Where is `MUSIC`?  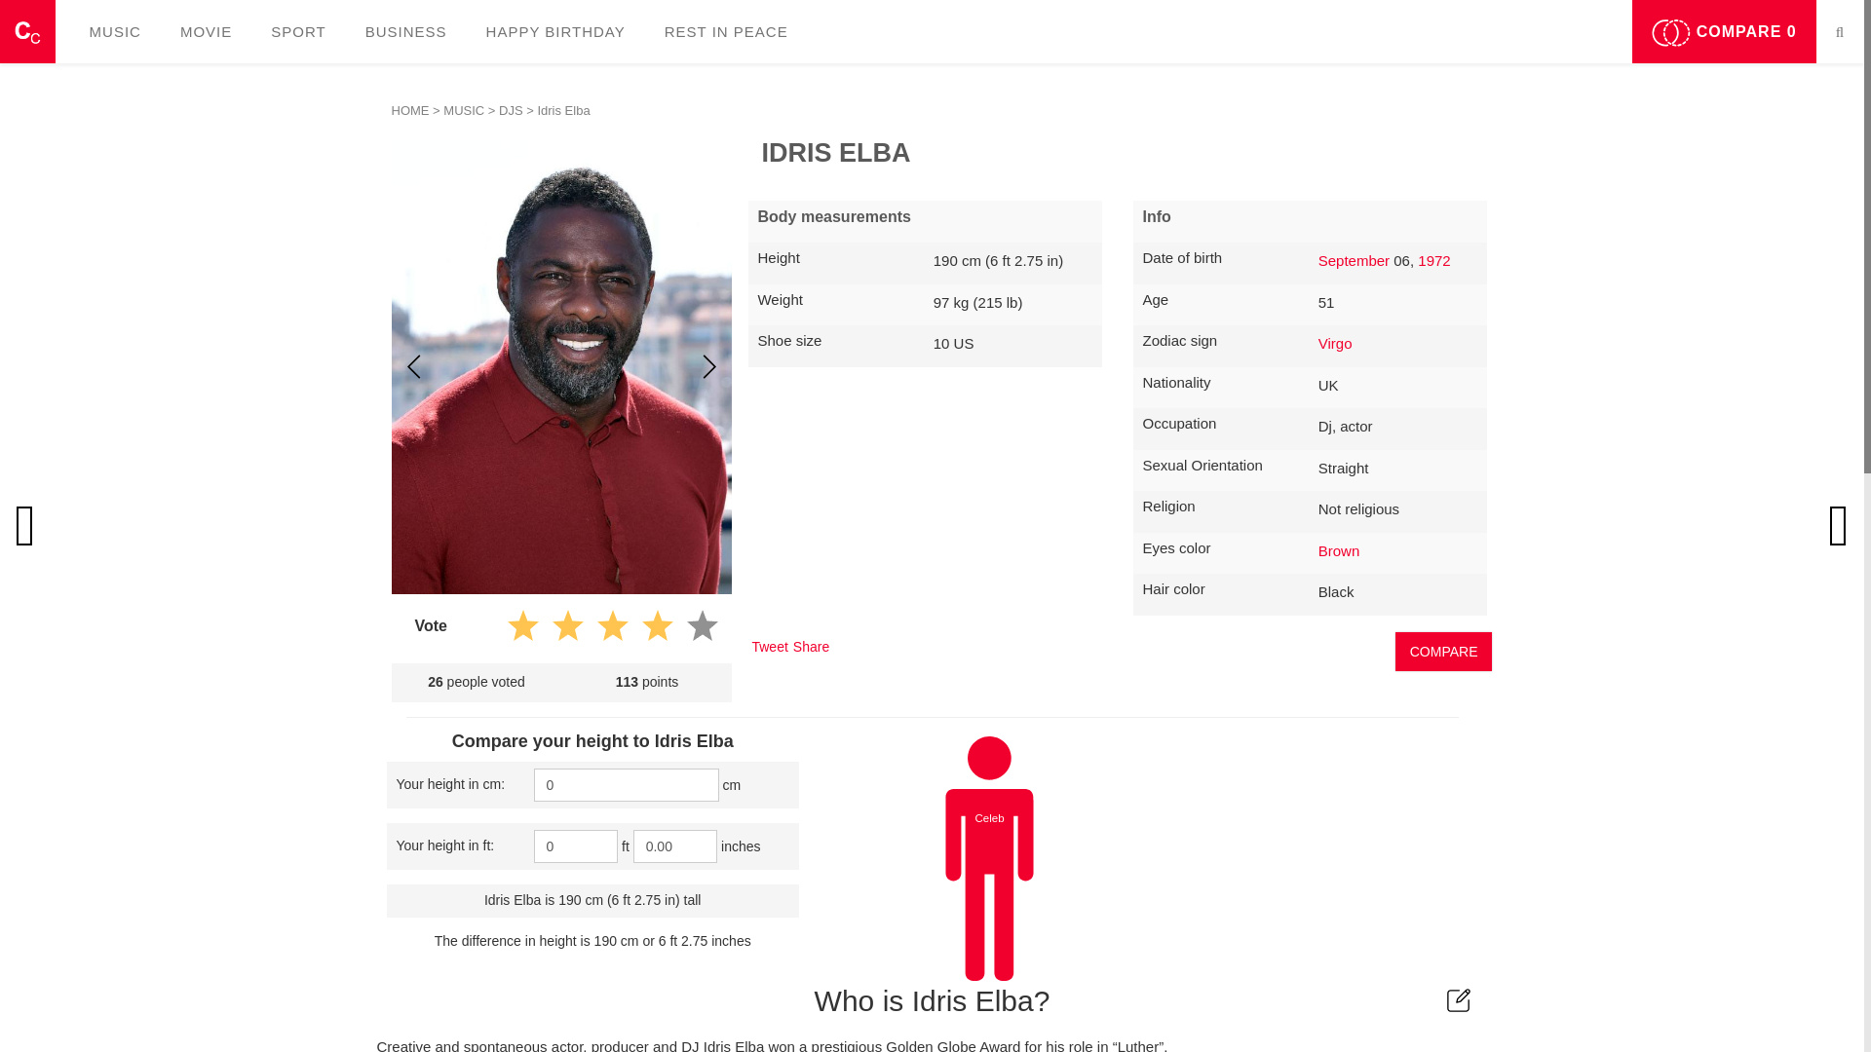 MUSIC is located at coordinates (464, 109).